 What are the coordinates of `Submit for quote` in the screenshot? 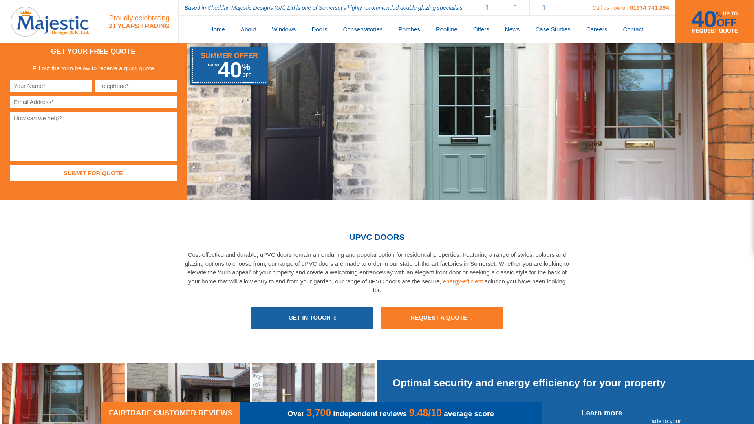 It's located at (93, 173).